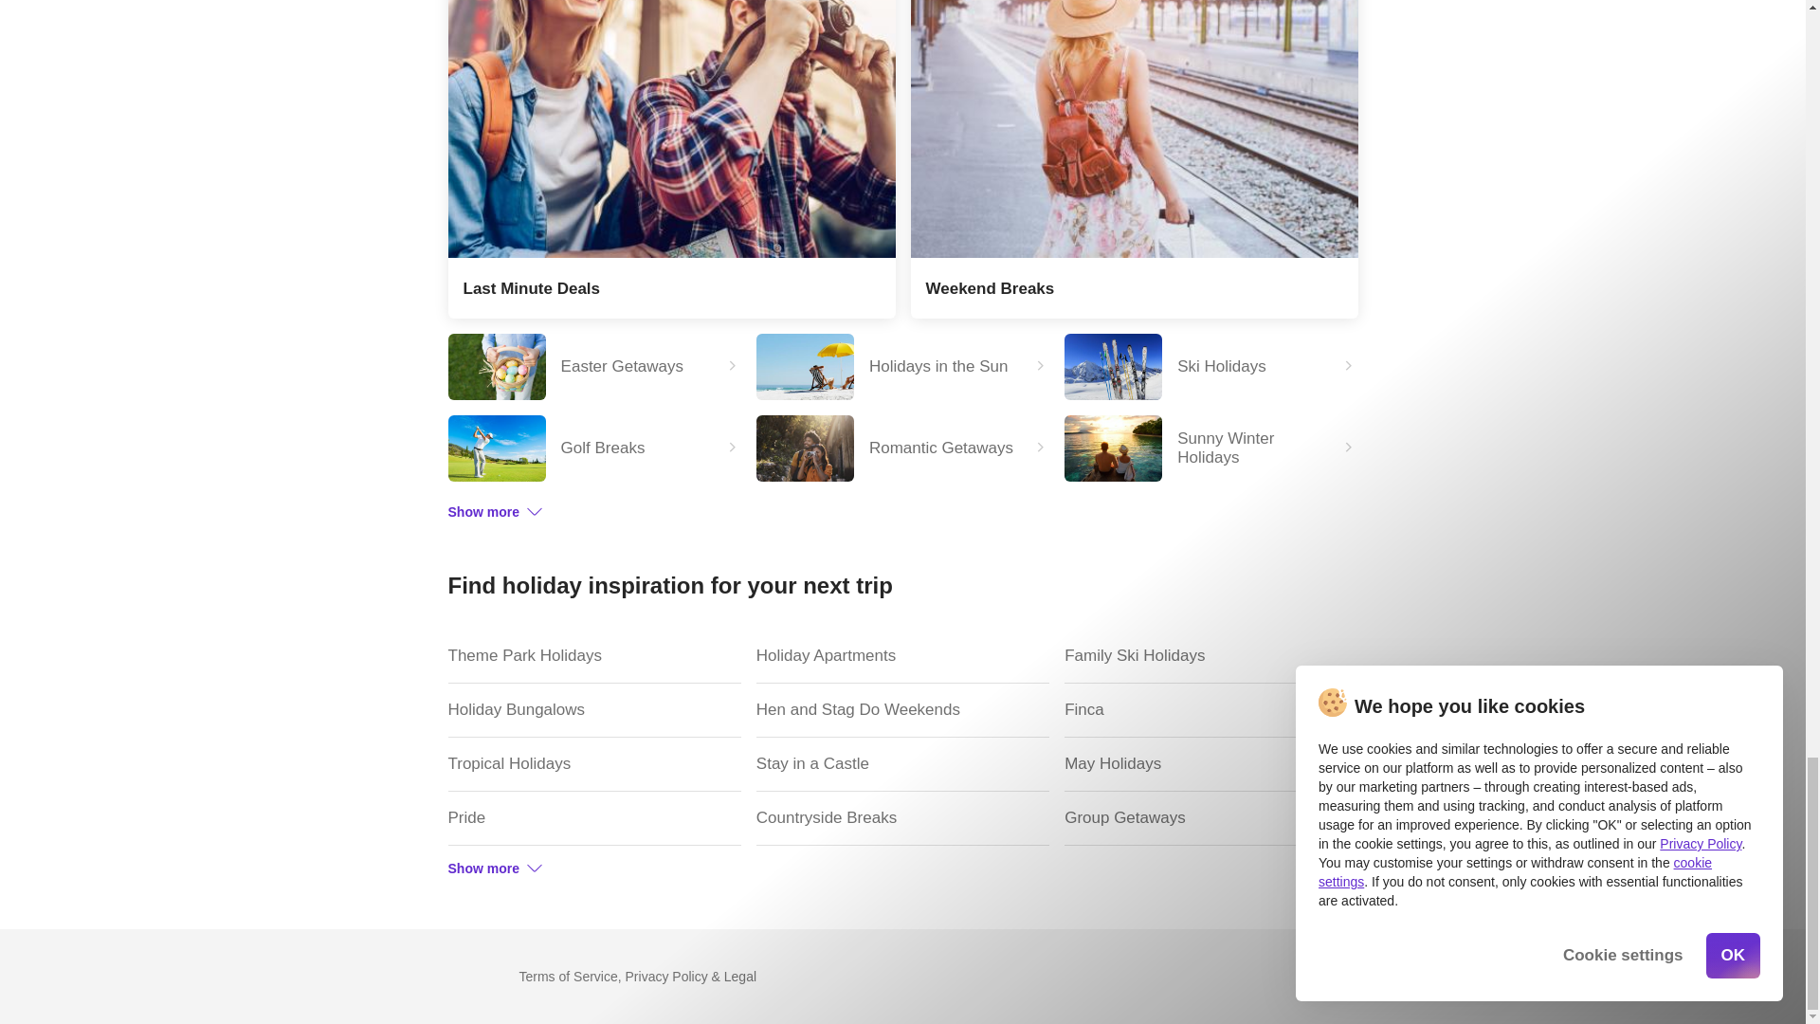 The width and height of the screenshot is (1820, 1024). I want to click on Holidays in the Sun, so click(902, 366).